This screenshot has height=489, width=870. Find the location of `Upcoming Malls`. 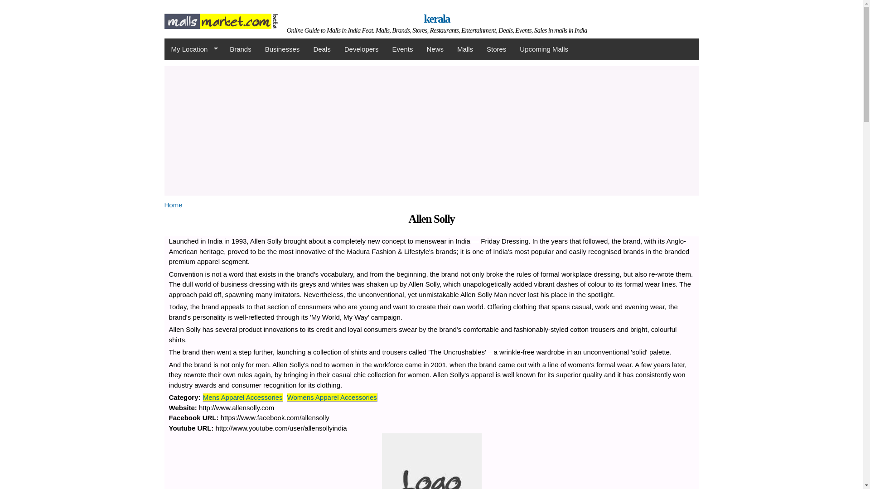

Upcoming Malls is located at coordinates (544, 49).